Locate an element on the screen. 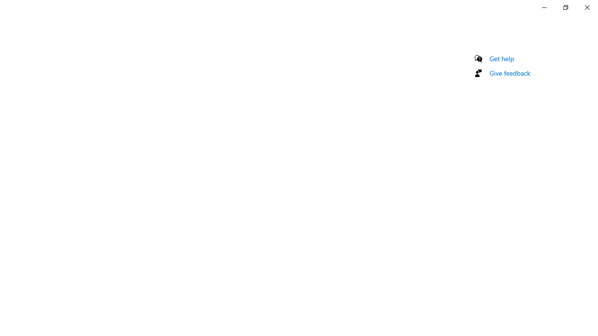  Get help is located at coordinates (502, 58).